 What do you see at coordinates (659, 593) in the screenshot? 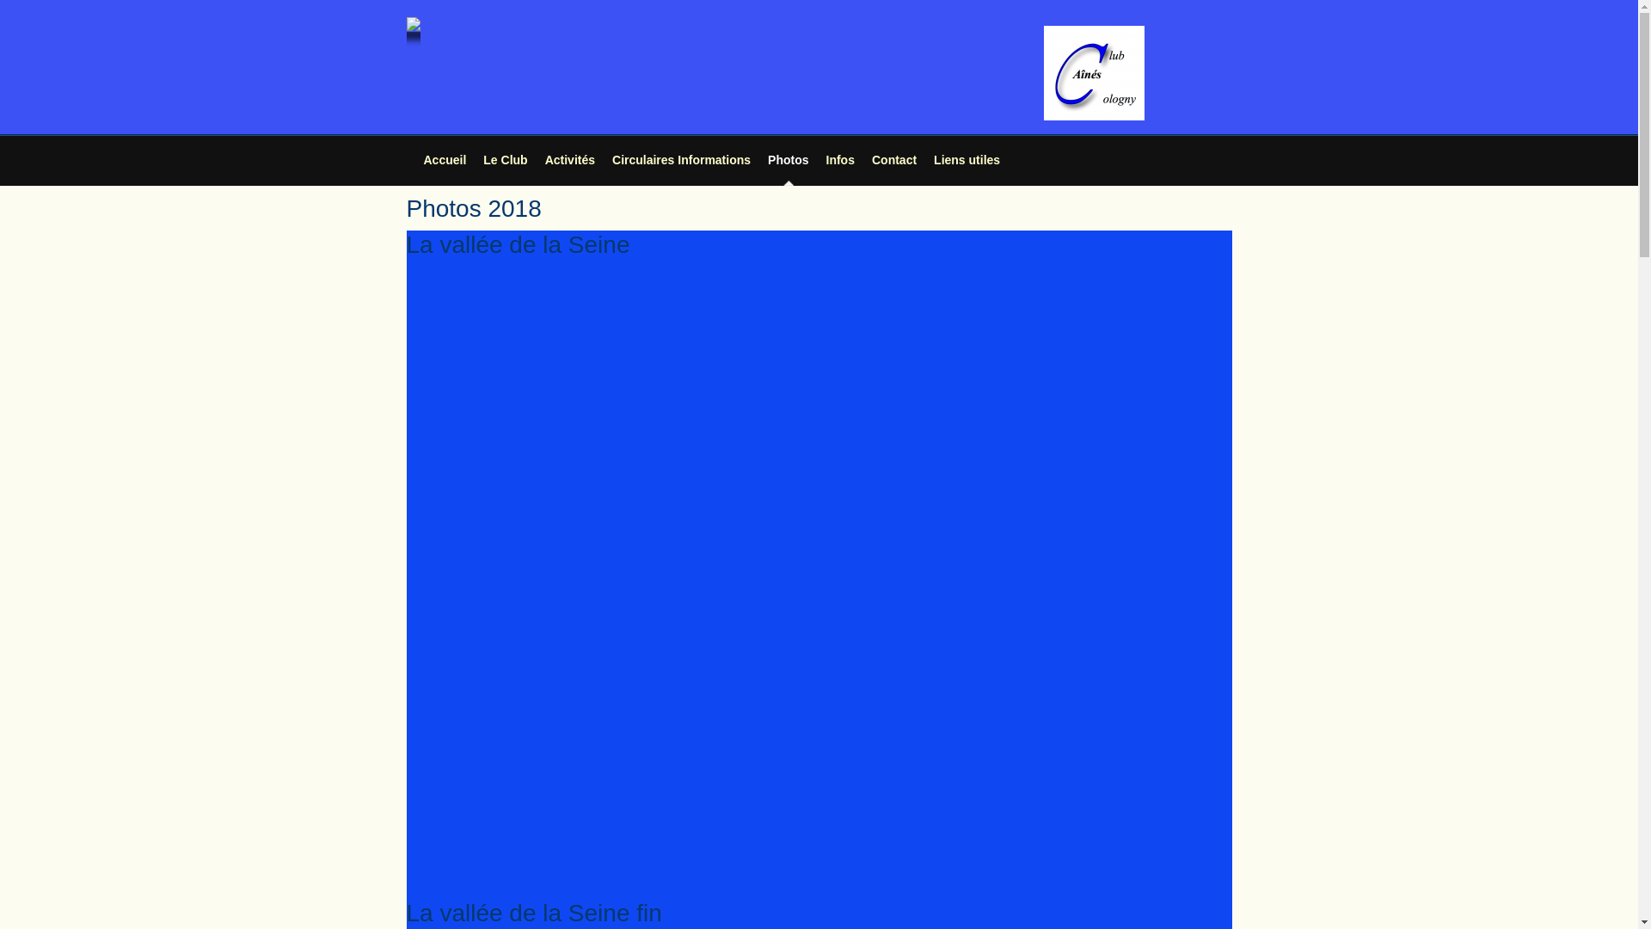
I see `Rouen` at bounding box center [659, 593].